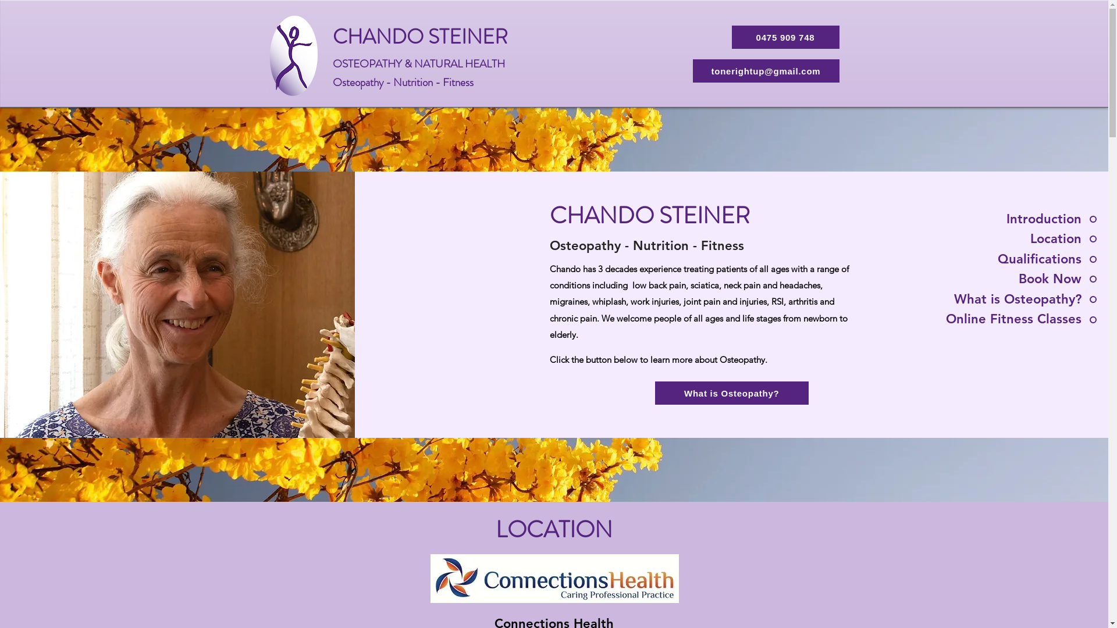 This screenshot has width=1117, height=628. What do you see at coordinates (1019, 319) in the screenshot?
I see `Online Fitness Classes` at bounding box center [1019, 319].